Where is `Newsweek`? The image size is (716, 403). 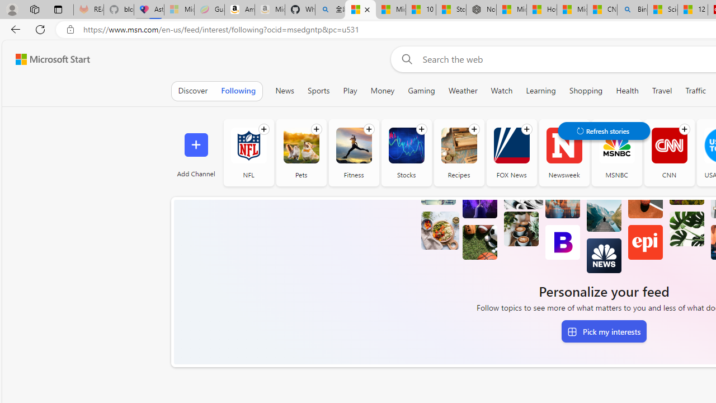 Newsweek is located at coordinates (564, 152).